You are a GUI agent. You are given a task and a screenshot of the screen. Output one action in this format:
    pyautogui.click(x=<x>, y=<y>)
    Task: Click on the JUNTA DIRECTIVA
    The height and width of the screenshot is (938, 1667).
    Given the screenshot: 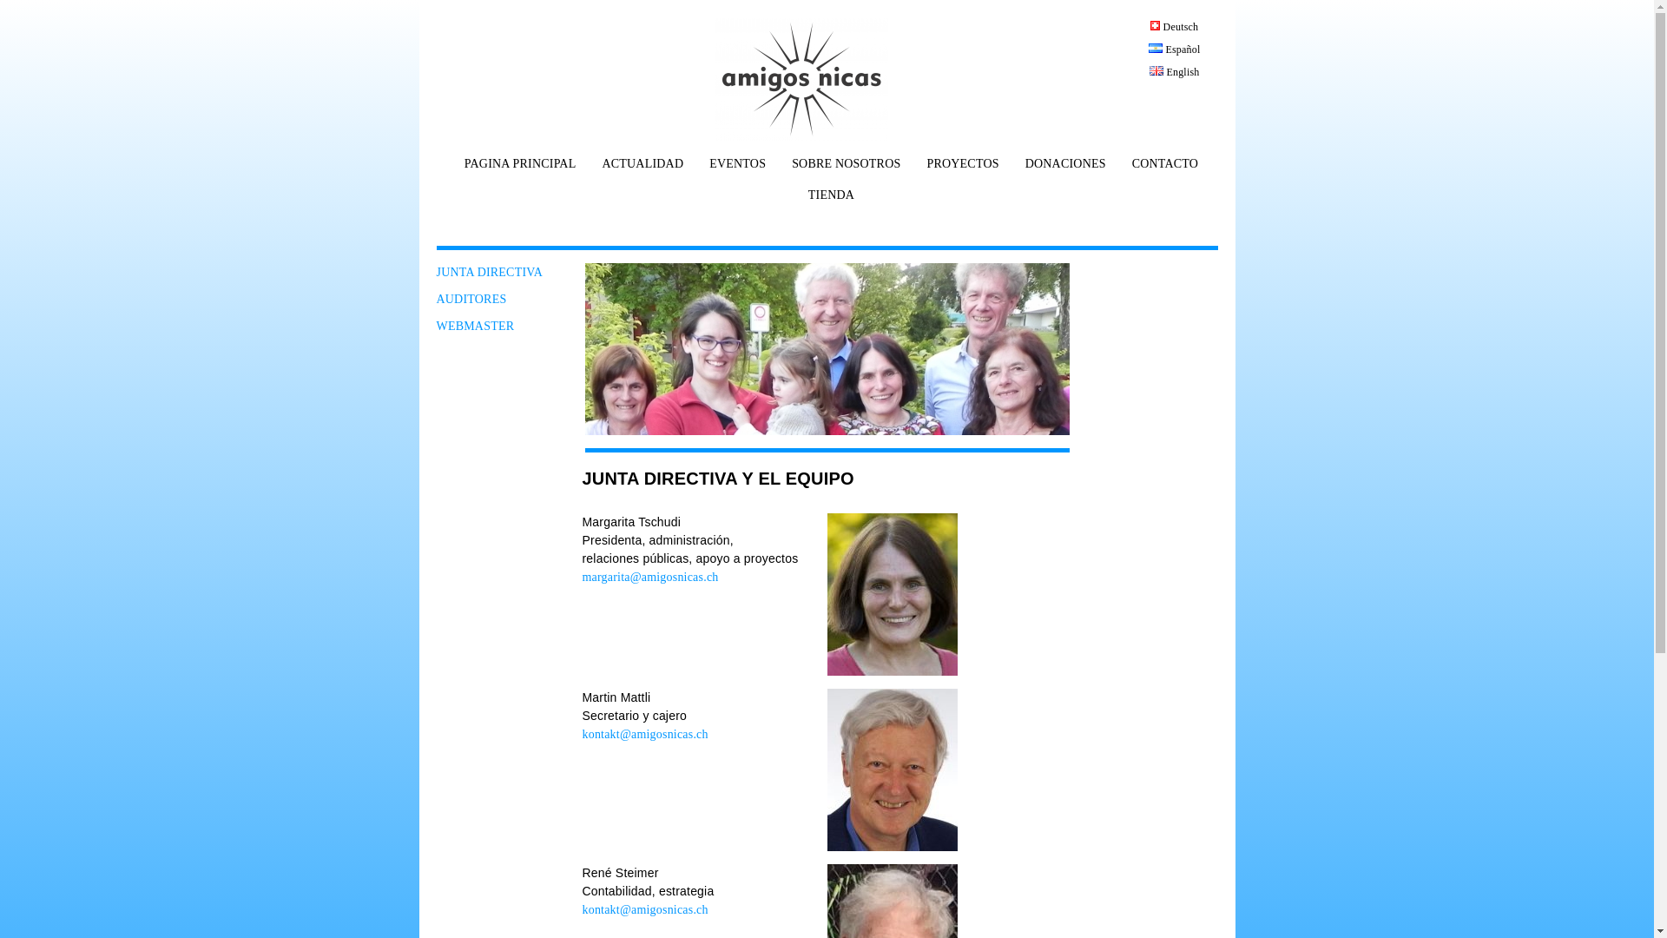 What is the action you would take?
    pyautogui.click(x=490, y=273)
    